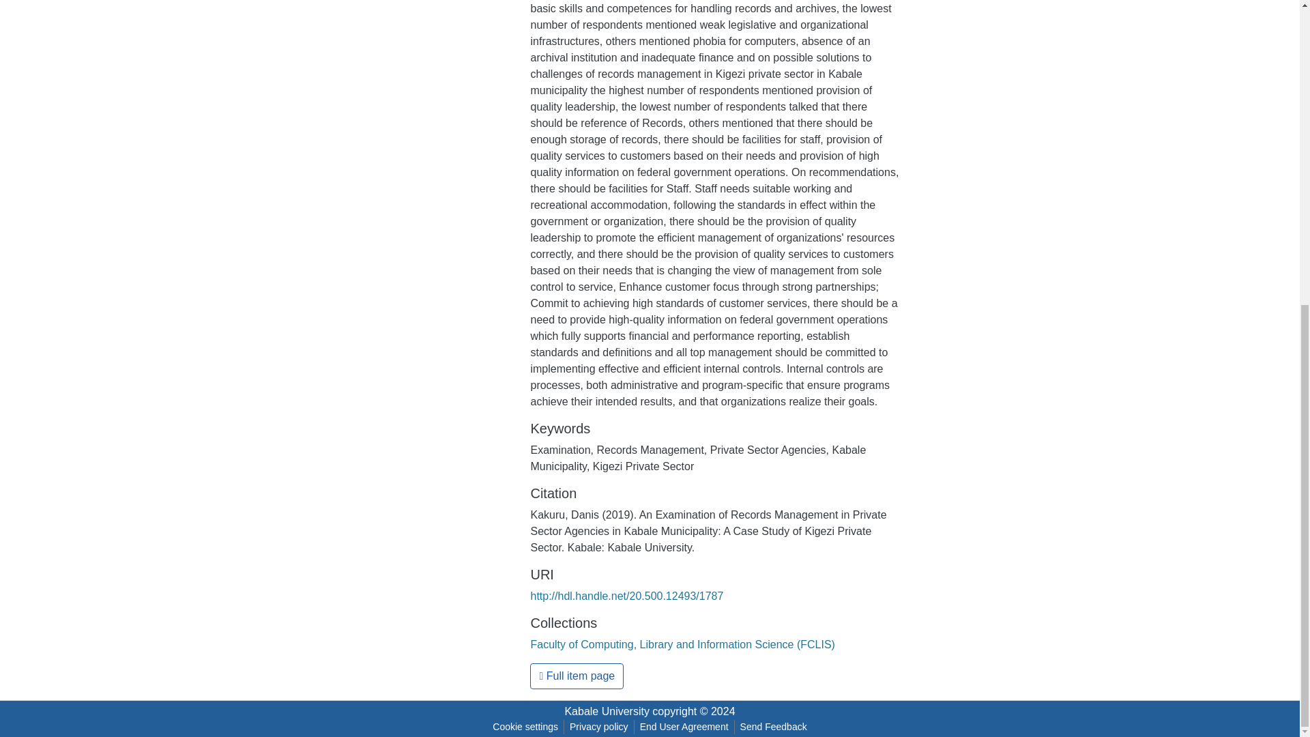 Image resolution: width=1310 pixels, height=737 pixels. Describe the element at coordinates (684, 727) in the screenshot. I see `End User Agreement` at that location.